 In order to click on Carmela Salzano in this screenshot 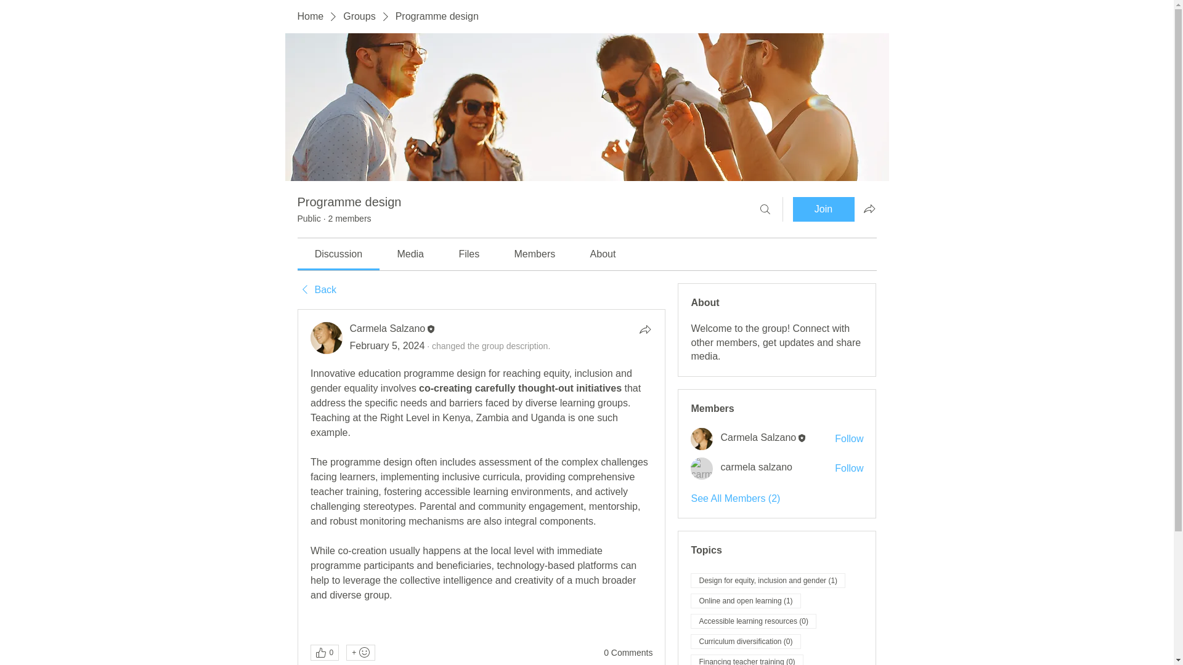, I will do `click(758, 437)`.